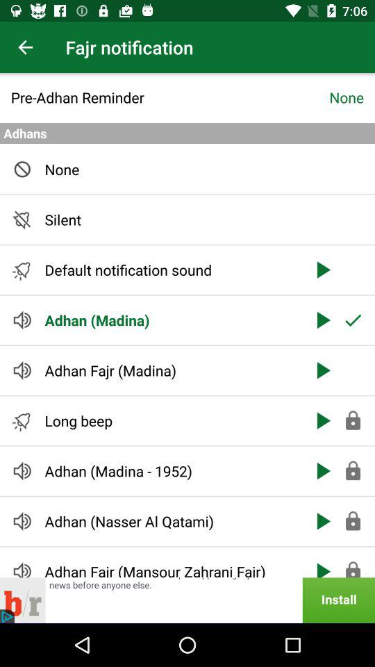 Image resolution: width=375 pixels, height=667 pixels. I want to click on press the item to the left of the none icon, so click(169, 97).